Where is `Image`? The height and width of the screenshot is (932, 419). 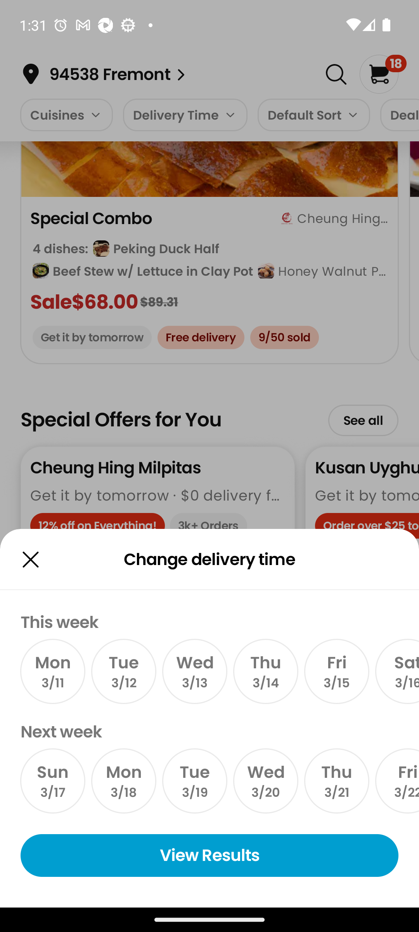 Image is located at coordinates (30, 559).